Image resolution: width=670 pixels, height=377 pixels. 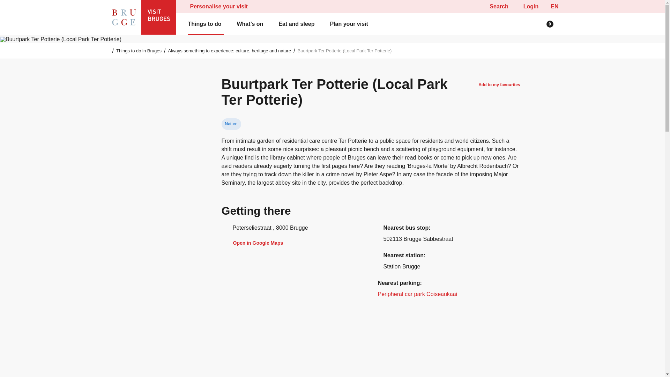 What do you see at coordinates (298, 24) in the screenshot?
I see `Eat and sleep` at bounding box center [298, 24].